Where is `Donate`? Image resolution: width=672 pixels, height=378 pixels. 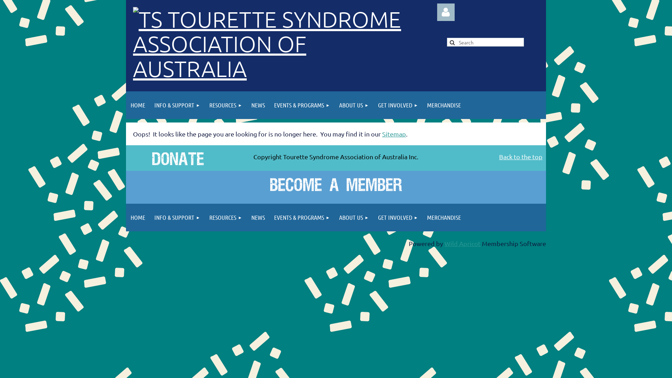
Donate is located at coordinates (178, 159).